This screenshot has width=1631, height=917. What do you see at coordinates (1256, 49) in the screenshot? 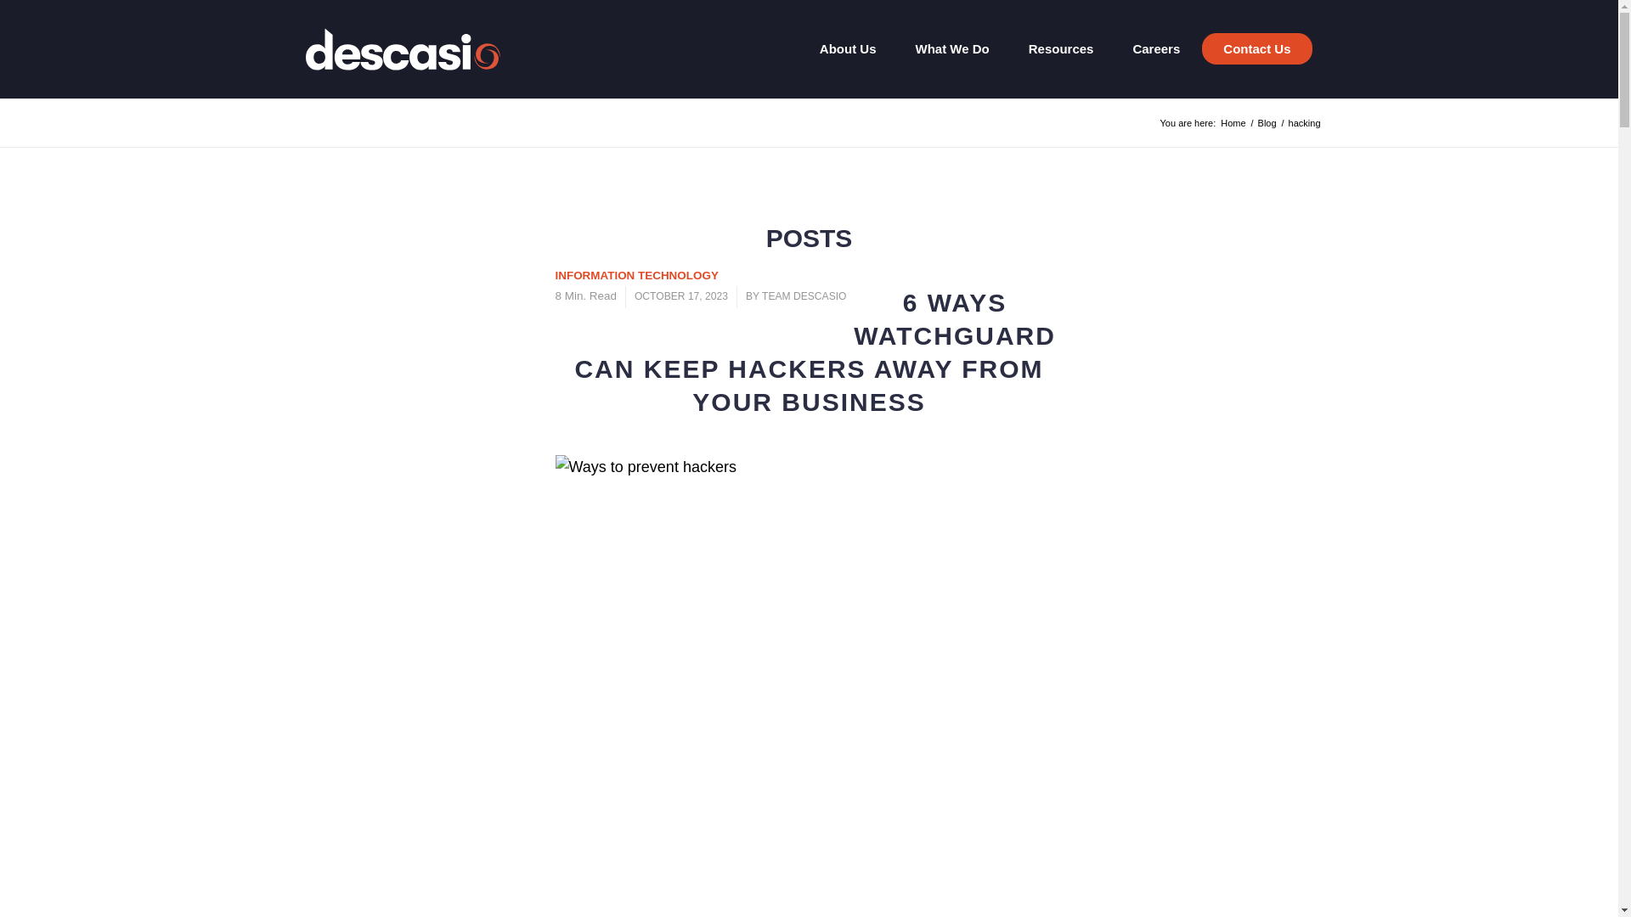
I see `Contact Us` at bounding box center [1256, 49].